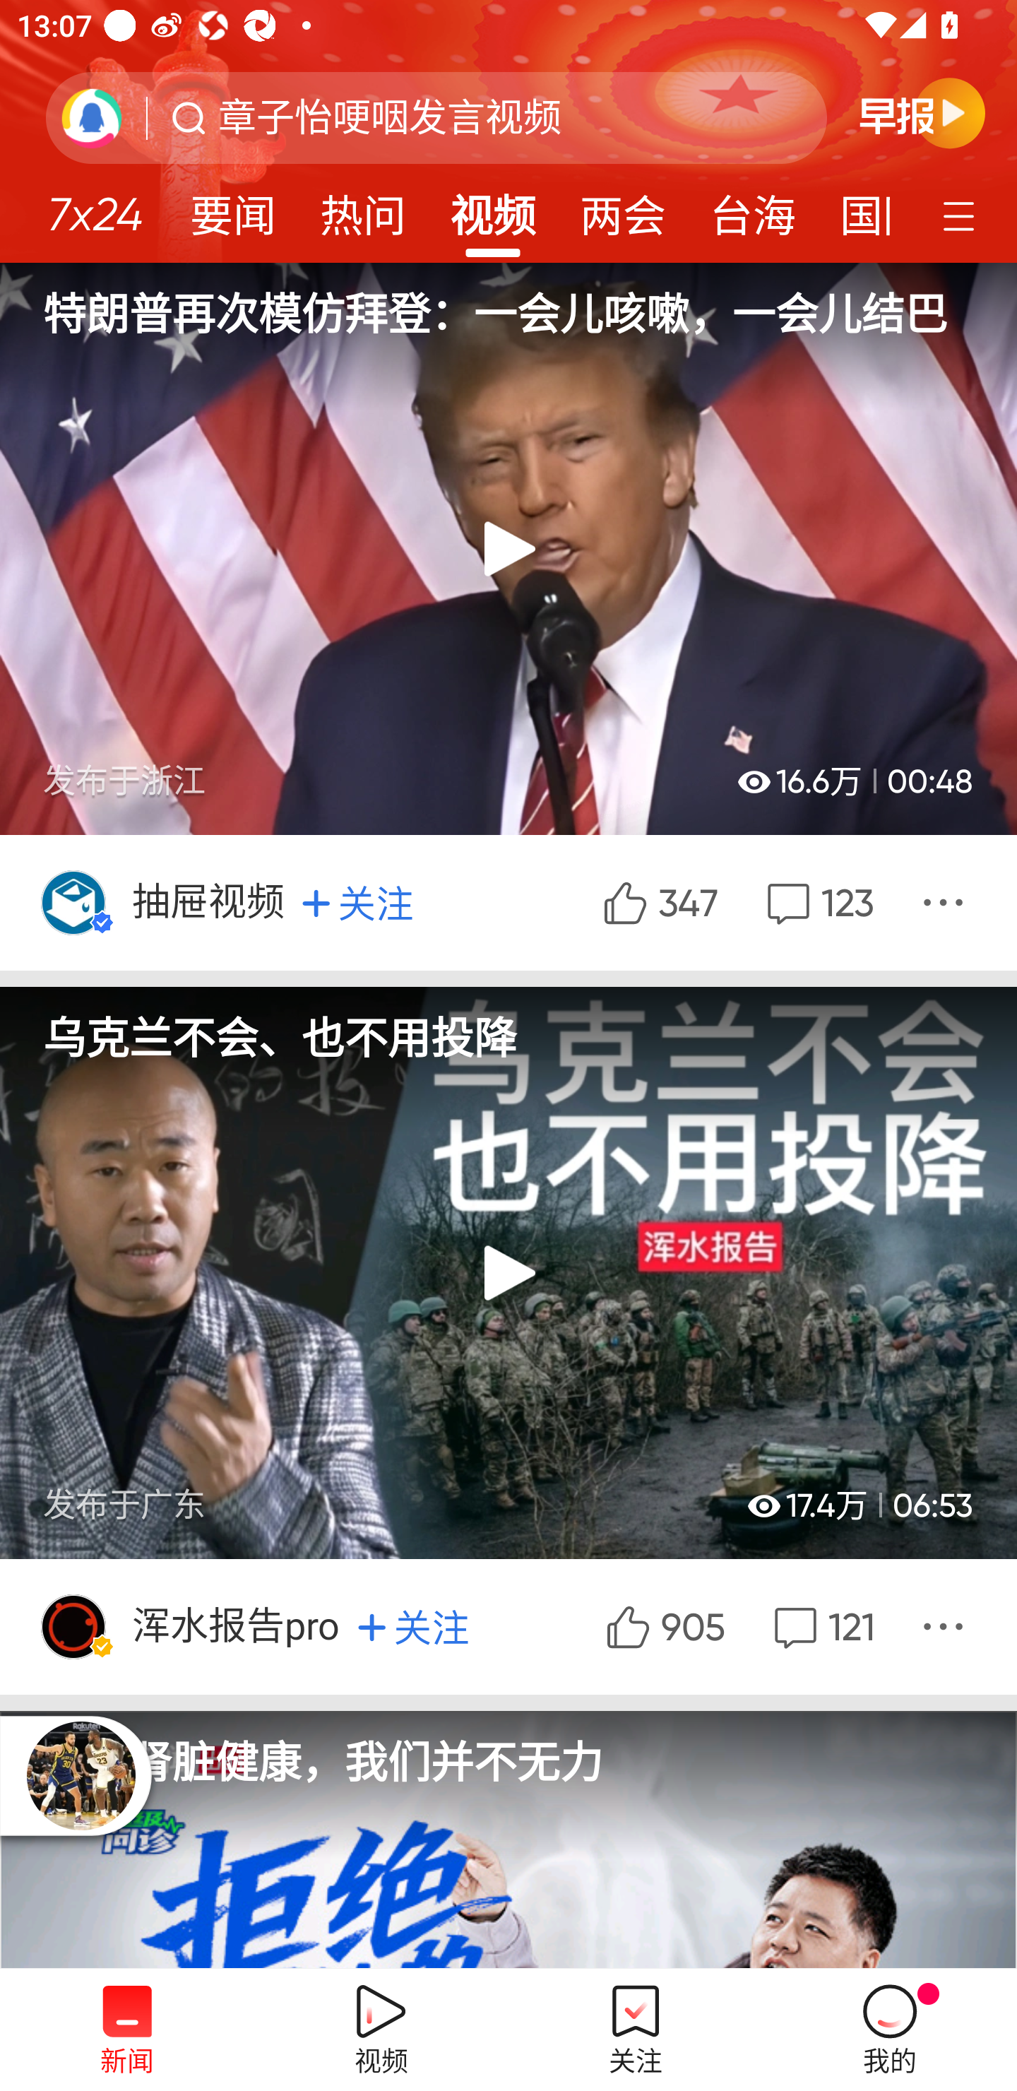  Describe the element at coordinates (232, 208) in the screenshot. I see `要闻` at that location.